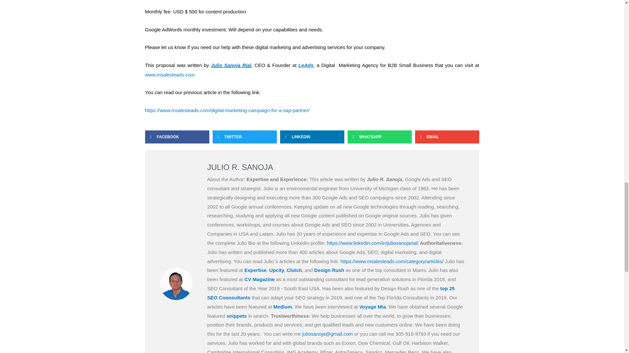 The height and width of the screenshot is (353, 629). I want to click on www.msalesleads.com, so click(169, 75).